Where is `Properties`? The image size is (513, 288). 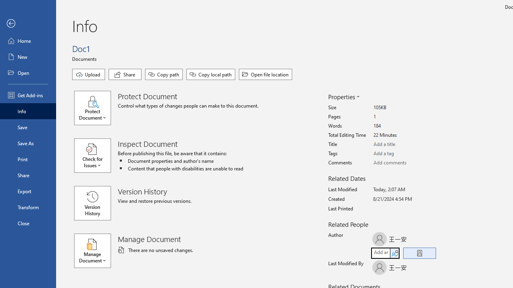
Properties is located at coordinates (343, 97).